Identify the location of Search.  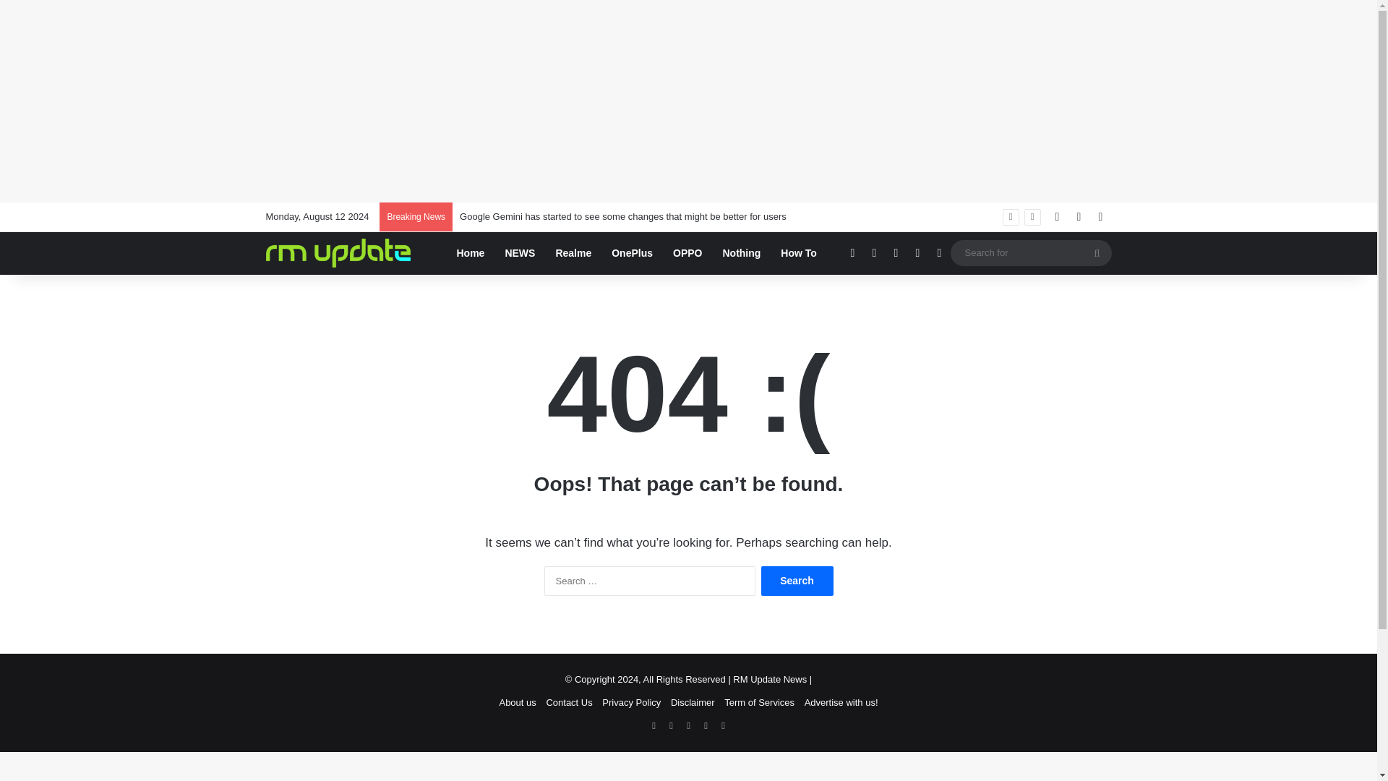
(797, 581).